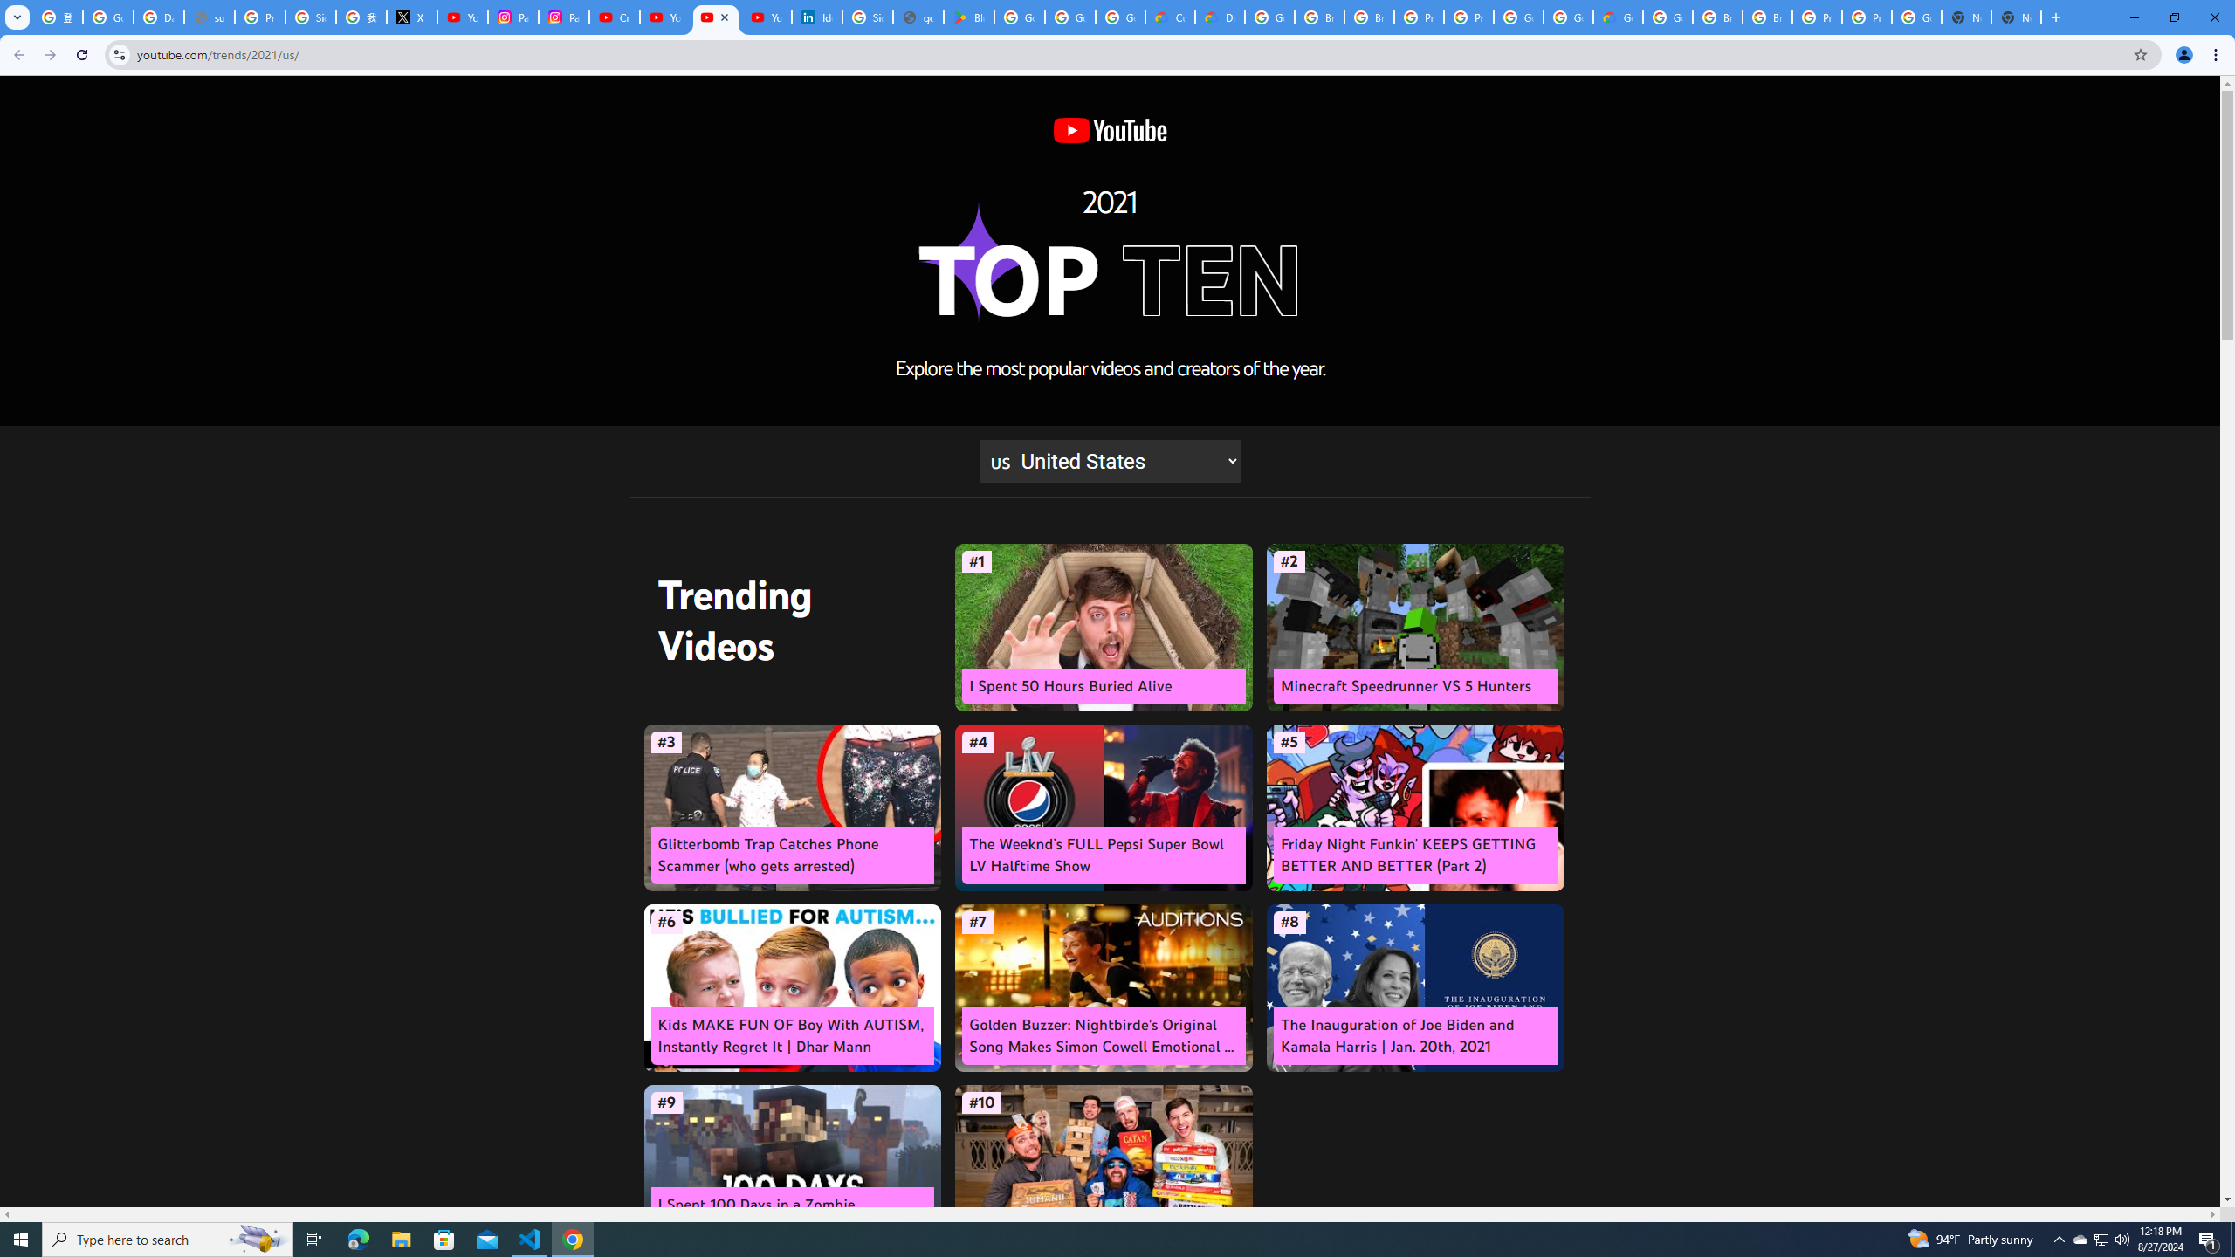  I want to click on Browse Chrome as a guest - Computer - Google Chrome Help, so click(1717, 17).